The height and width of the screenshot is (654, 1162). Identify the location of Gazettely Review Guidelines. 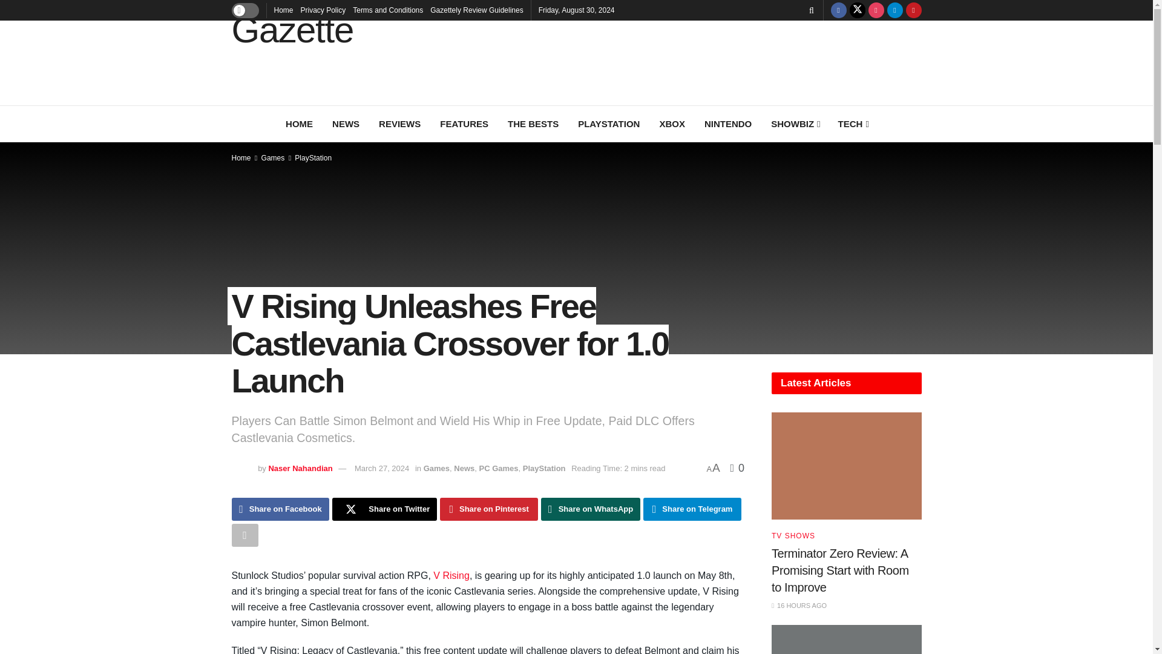
(476, 10).